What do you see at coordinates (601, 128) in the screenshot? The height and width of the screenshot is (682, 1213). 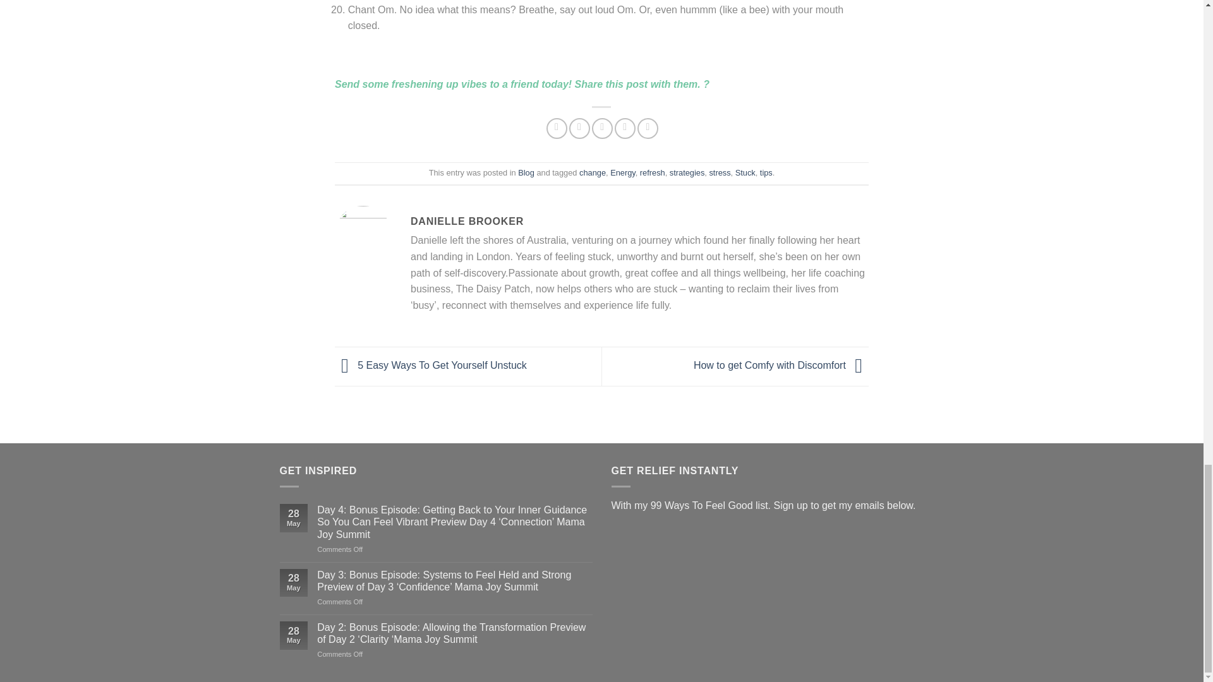 I see `Email to a Friend` at bounding box center [601, 128].